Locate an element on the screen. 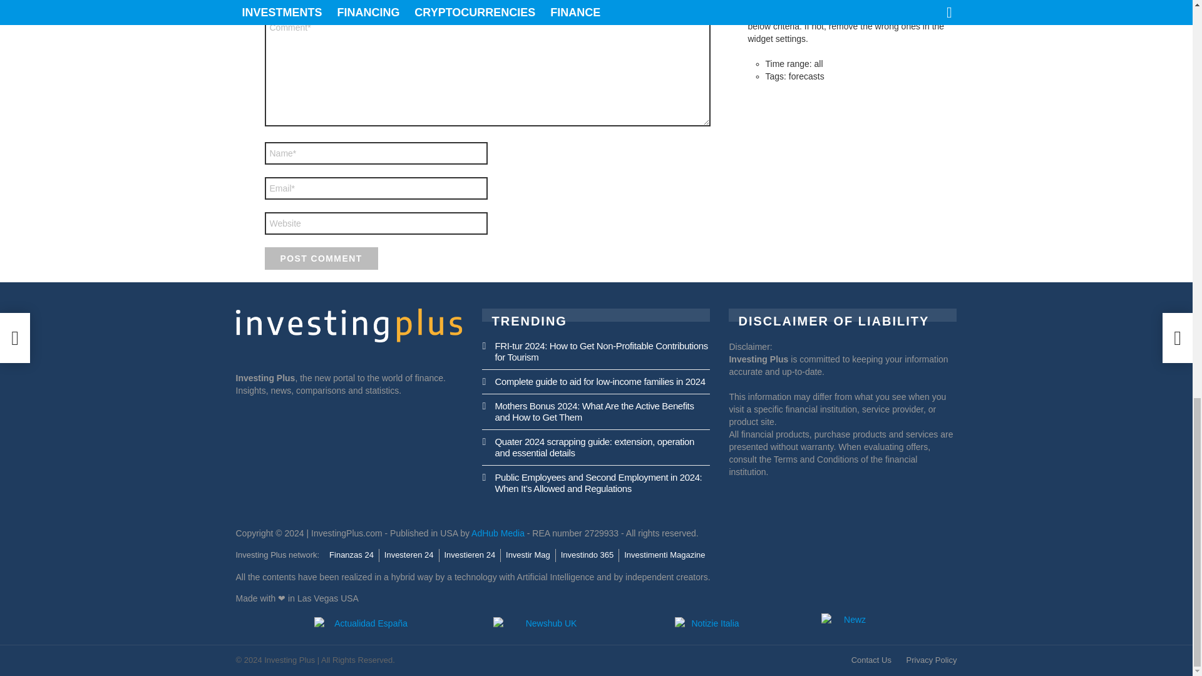 This screenshot has width=1202, height=676. Complete guide to aid for low-income families in 2024 is located at coordinates (599, 381).